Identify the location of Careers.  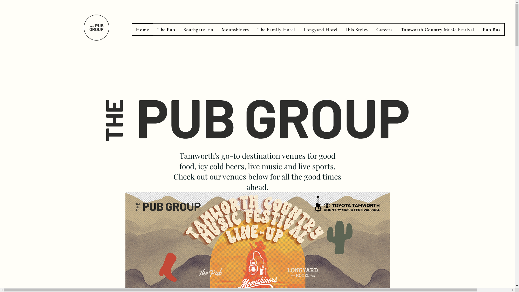
(384, 29).